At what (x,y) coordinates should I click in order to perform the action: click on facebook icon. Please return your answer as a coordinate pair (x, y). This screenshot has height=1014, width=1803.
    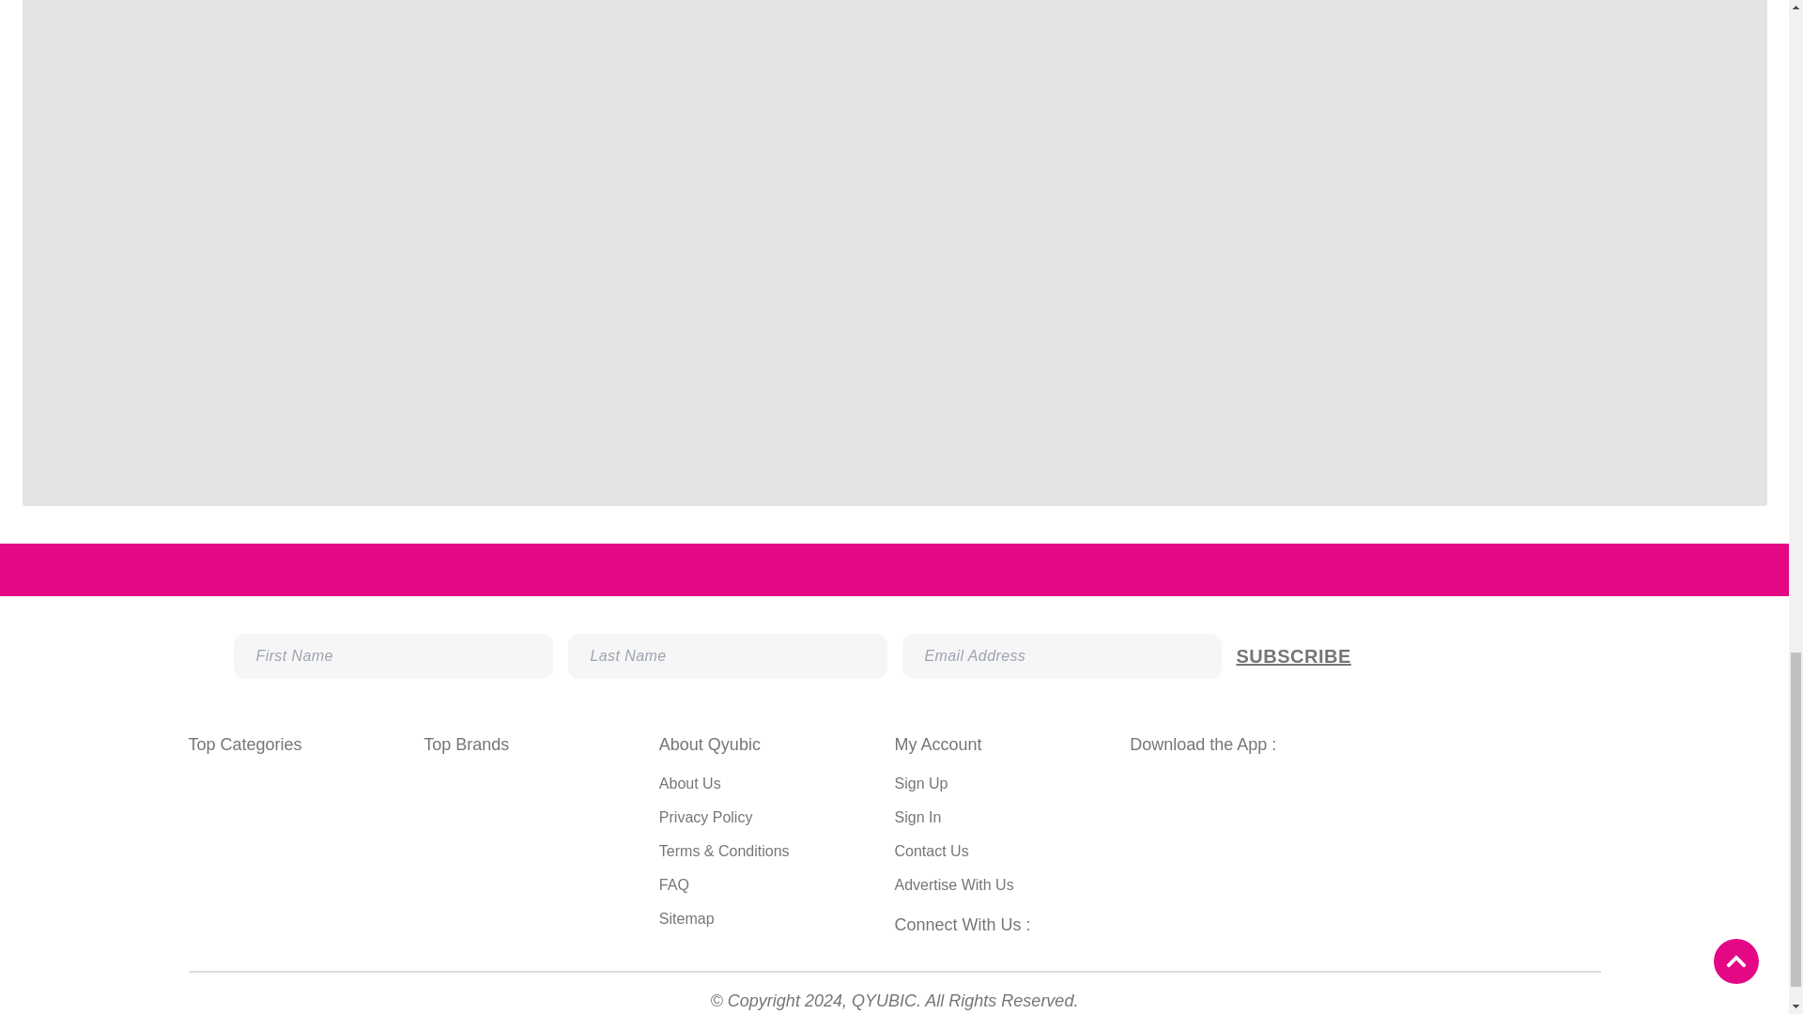
    Looking at the image, I should click on (903, 954).